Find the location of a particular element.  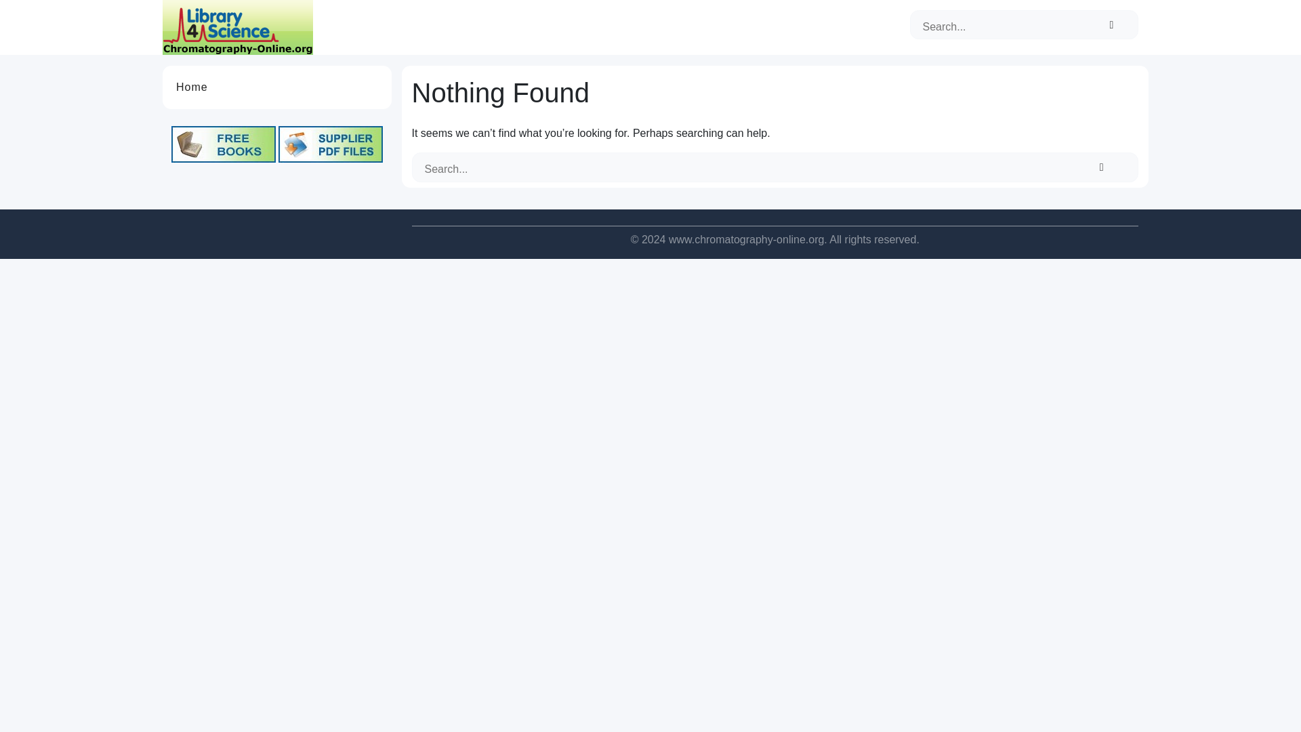

Home is located at coordinates (192, 87).